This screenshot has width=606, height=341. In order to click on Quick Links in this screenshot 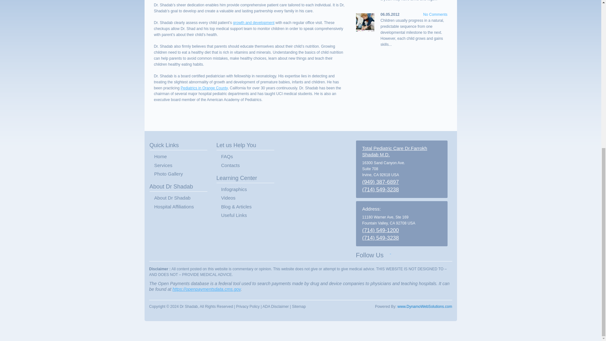, I will do `click(178, 145)`.